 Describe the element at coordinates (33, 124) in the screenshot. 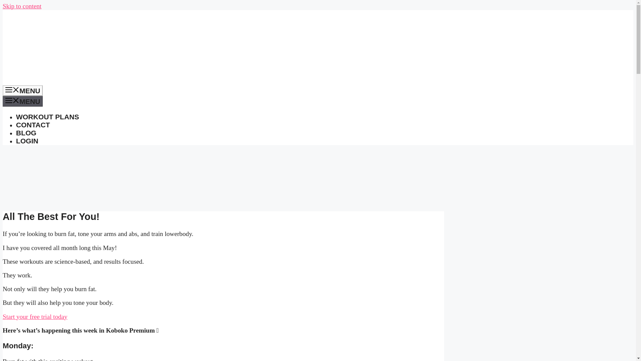

I see `CONTACT` at that location.